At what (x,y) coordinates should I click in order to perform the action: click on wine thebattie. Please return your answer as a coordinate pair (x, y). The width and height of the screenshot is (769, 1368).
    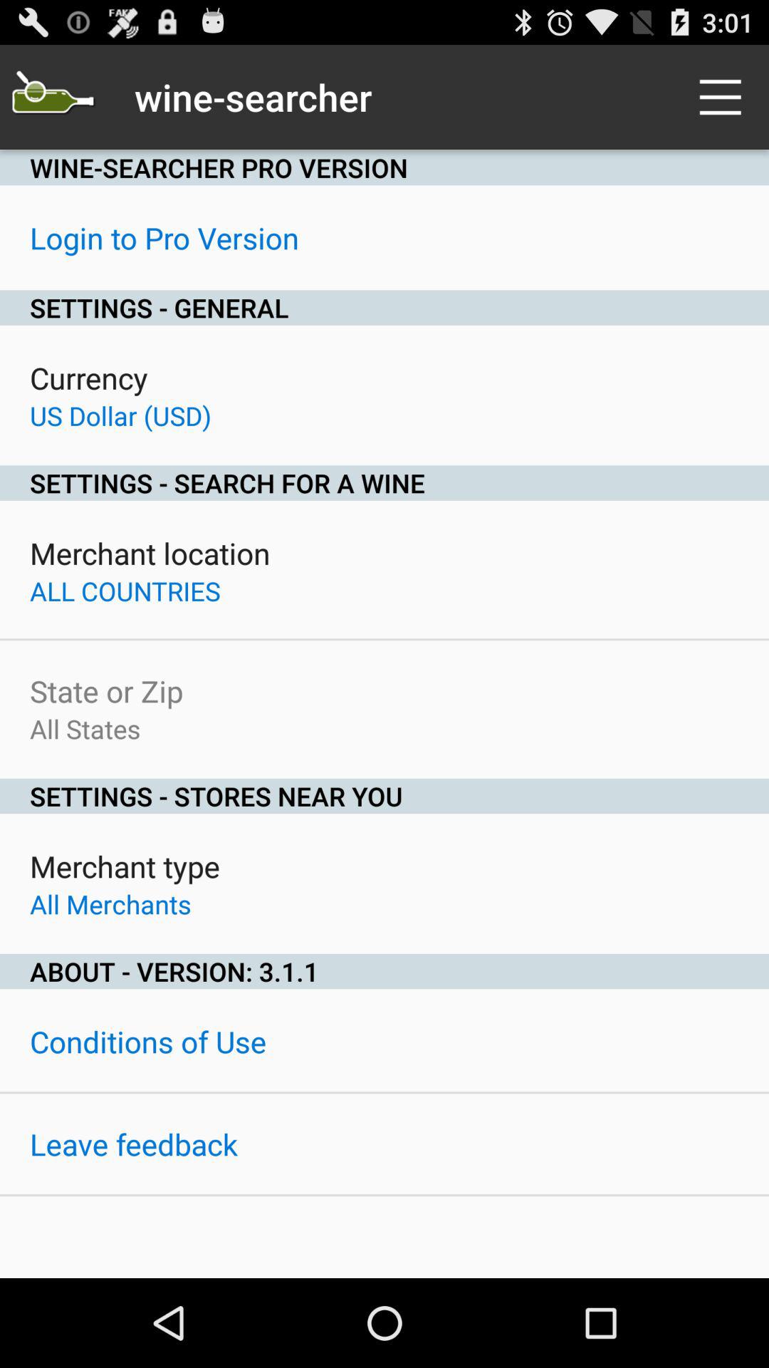
    Looking at the image, I should click on (53, 97).